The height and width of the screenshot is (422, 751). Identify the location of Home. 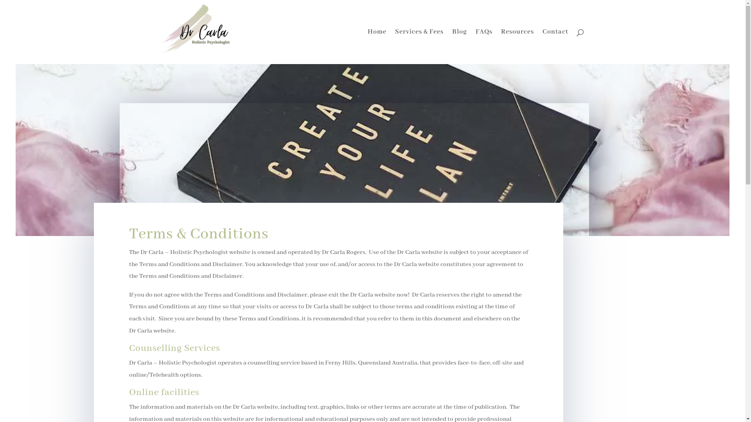
(377, 47).